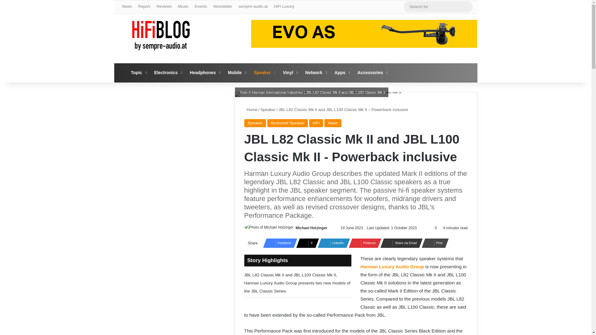 Image resolution: width=596 pixels, height=335 pixels. Describe the element at coordinates (278, 243) in the screenshot. I see `Facebook` at that location.